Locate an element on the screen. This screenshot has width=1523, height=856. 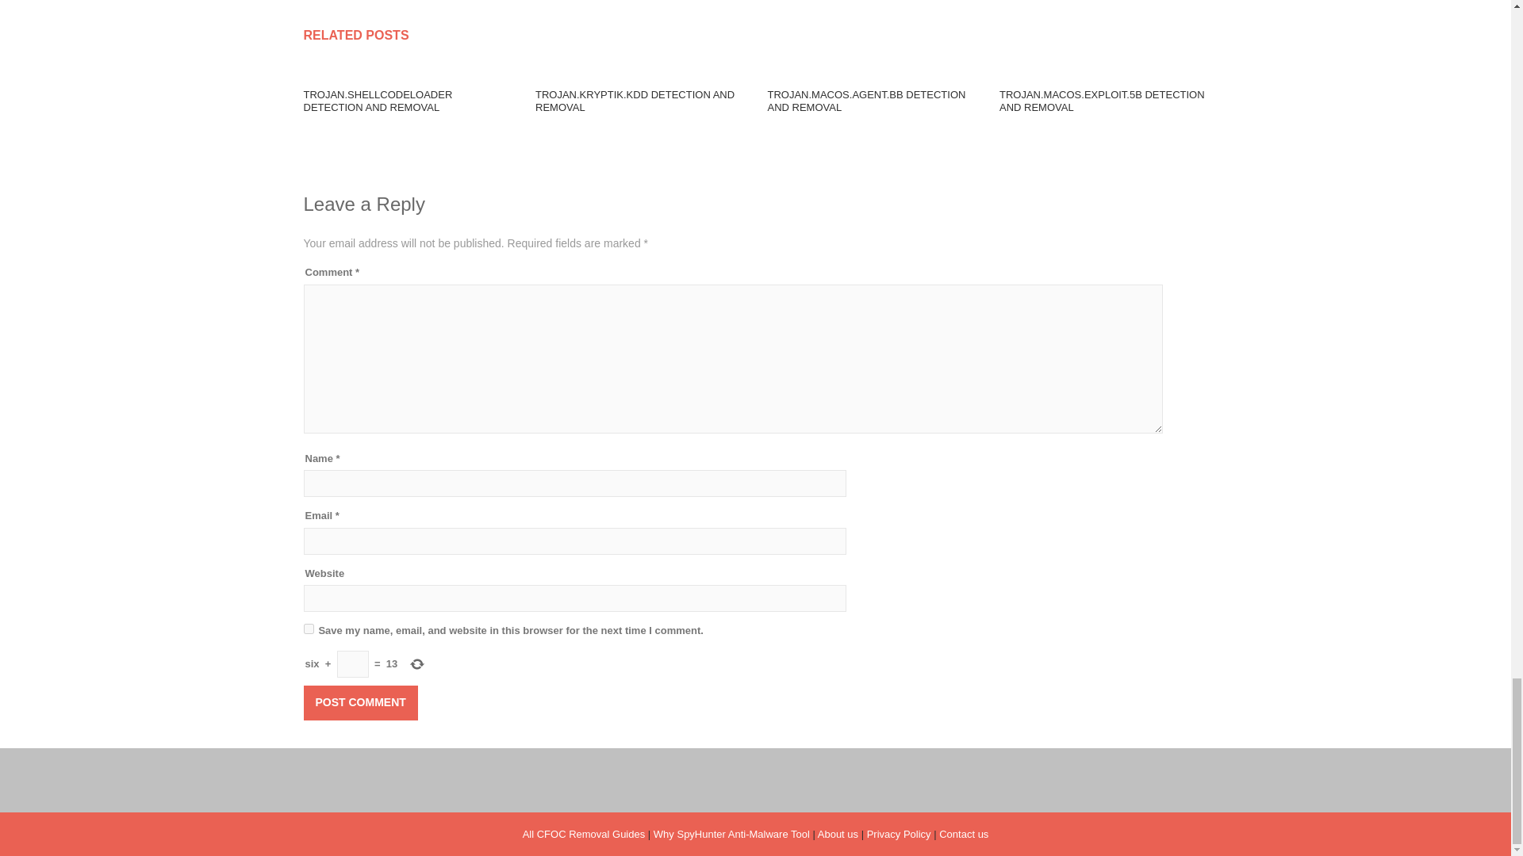
yes is located at coordinates (308, 629).